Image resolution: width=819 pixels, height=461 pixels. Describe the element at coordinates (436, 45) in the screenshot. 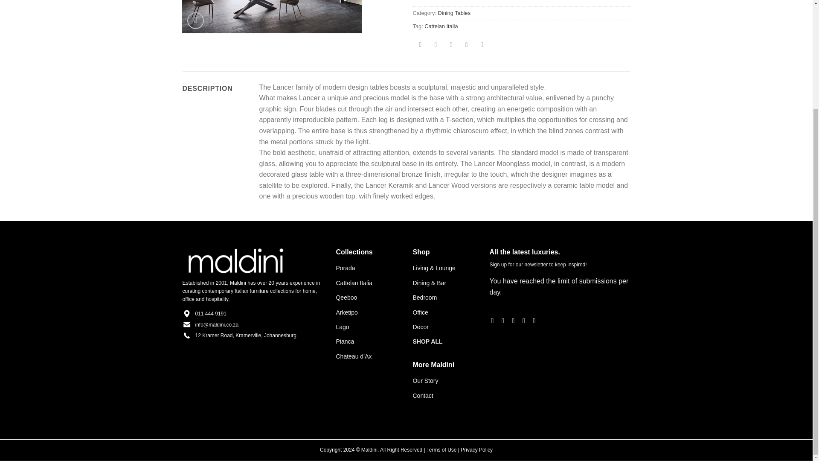

I see `Share on Twitter` at that location.